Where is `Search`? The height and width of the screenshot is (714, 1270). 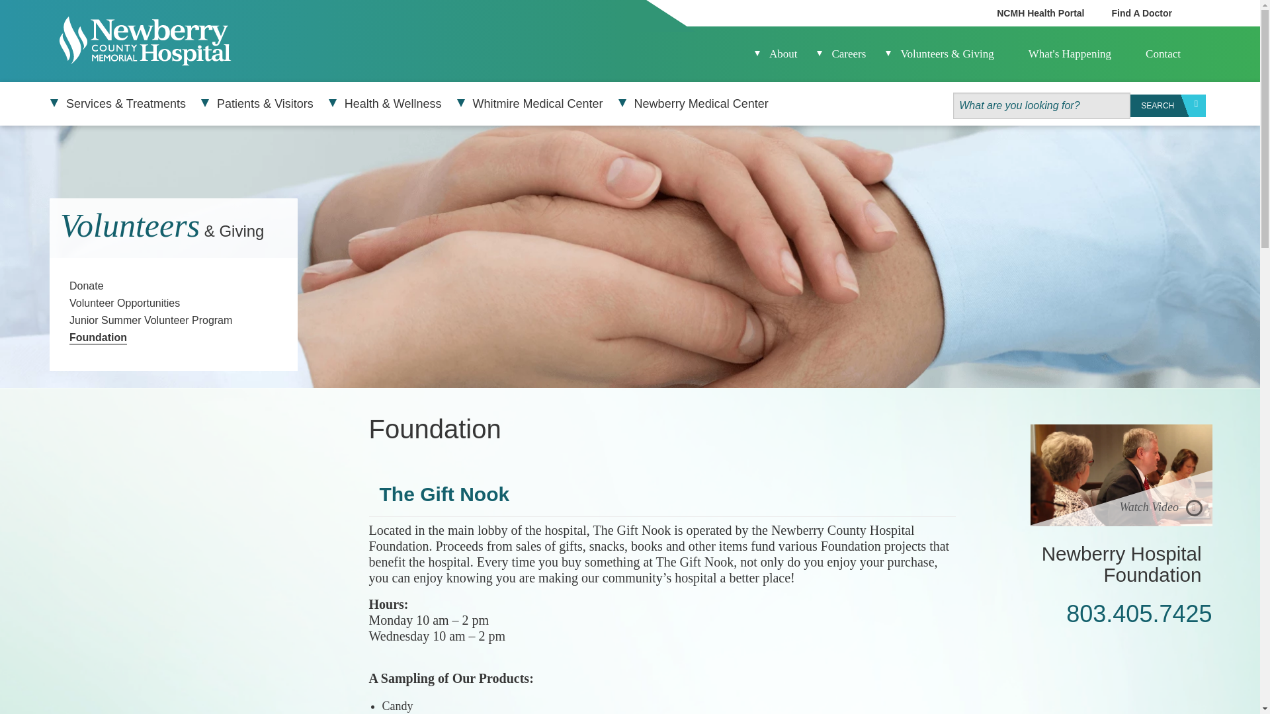 Search is located at coordinates (1167, 106).